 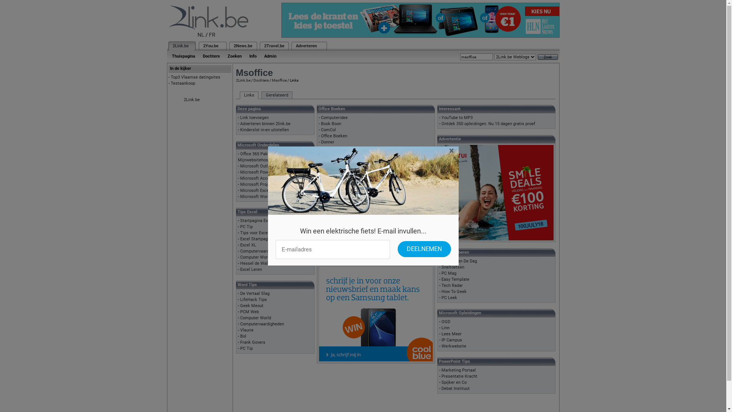 What do you see at coordinates (270, 56) in the screenshot?
I see `Admin` at bounding box center [270, 56].